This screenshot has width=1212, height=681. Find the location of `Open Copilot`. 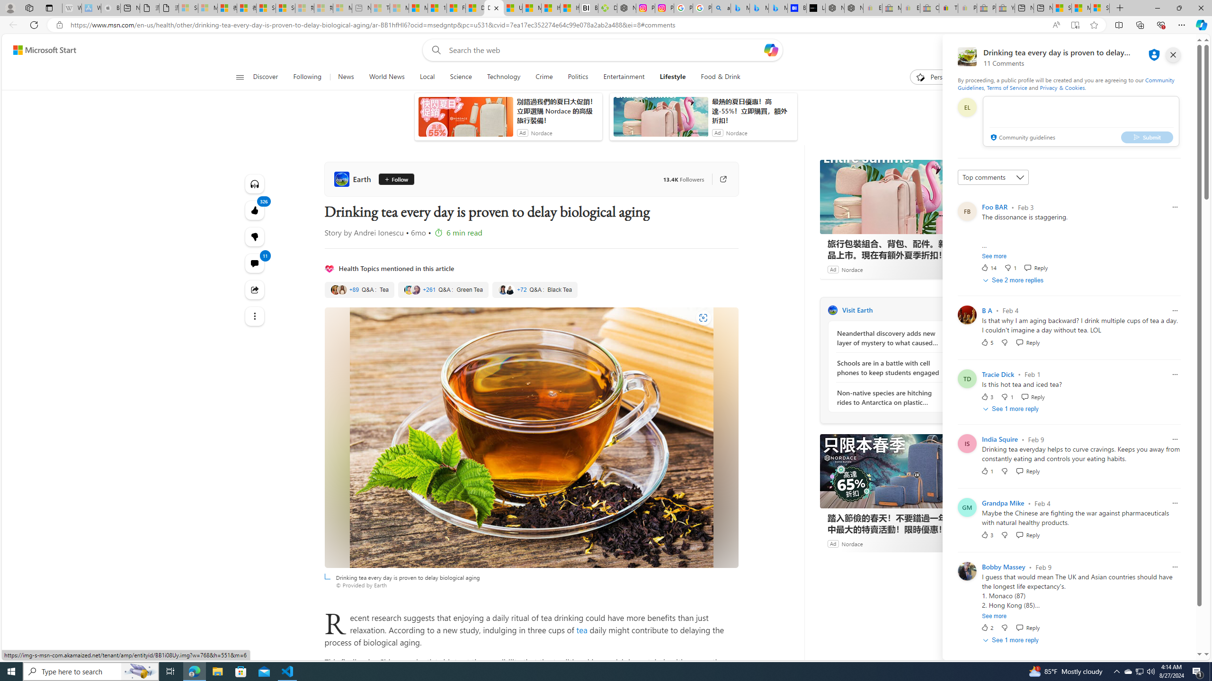

Open Copilot is located at coordinates (771, 50).